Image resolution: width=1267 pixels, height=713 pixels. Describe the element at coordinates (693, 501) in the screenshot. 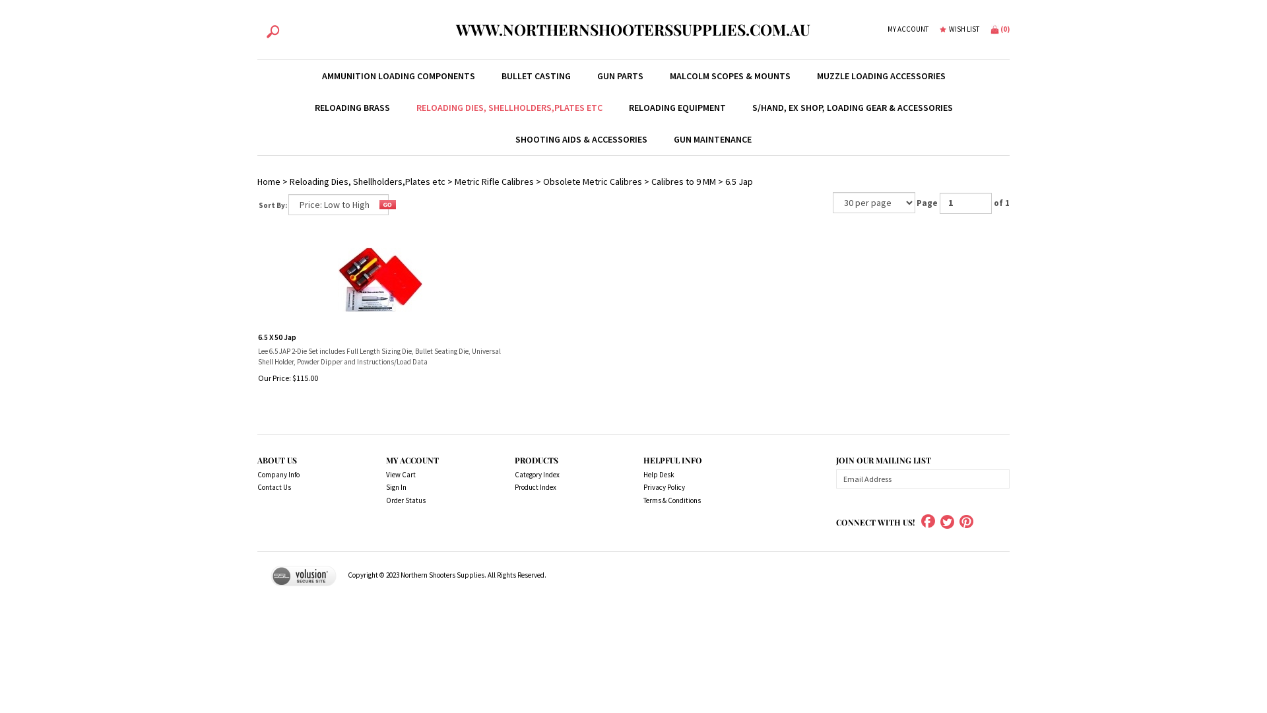

I see `Terms & Conditions` at that location.